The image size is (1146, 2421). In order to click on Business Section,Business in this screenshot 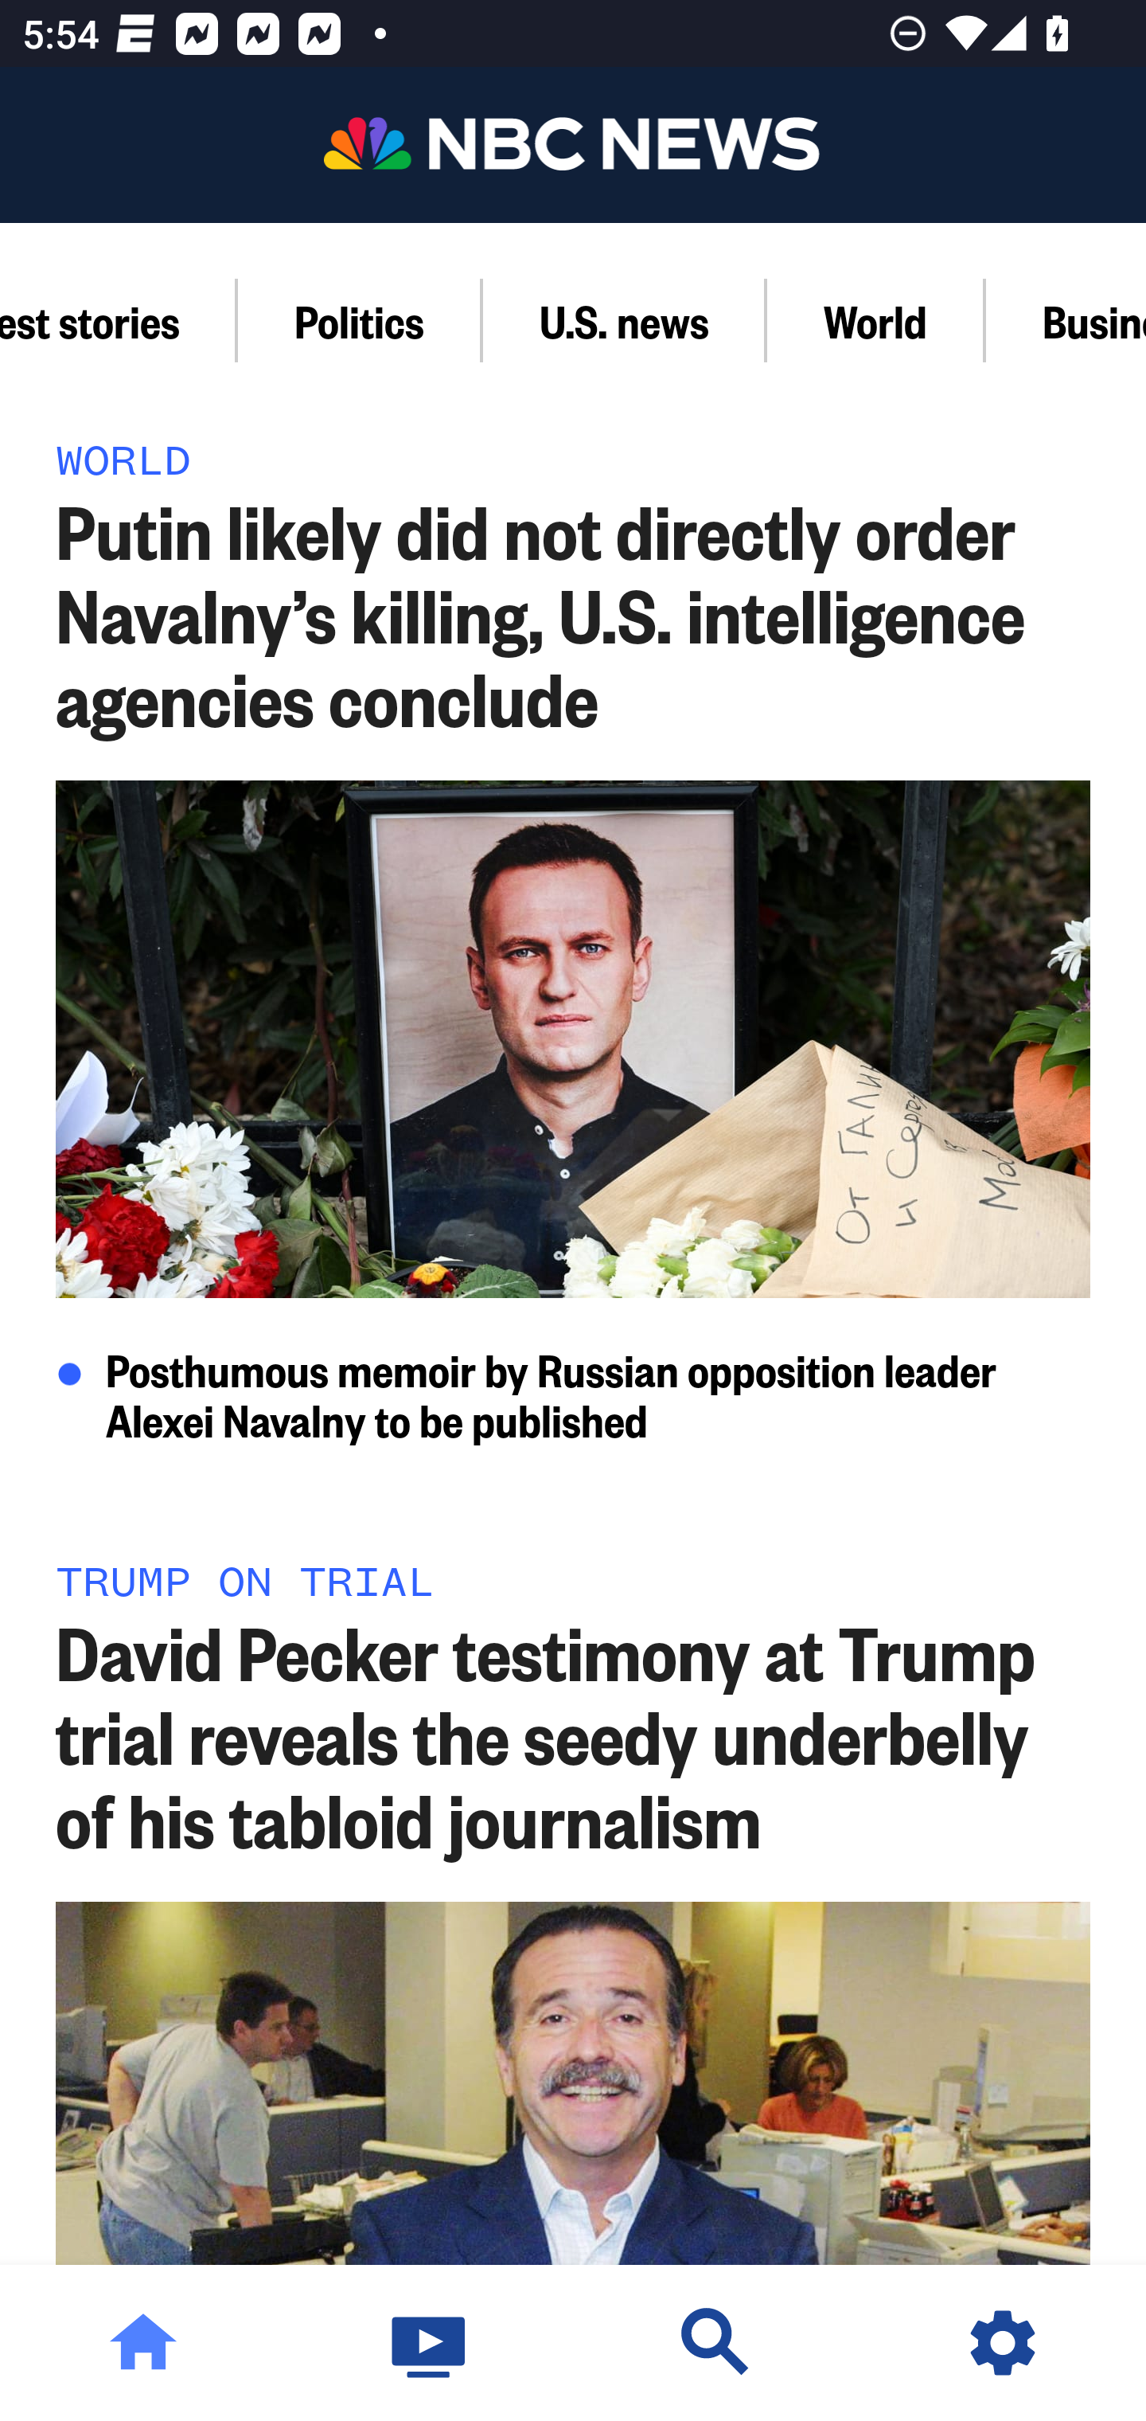, I will do `click(1066, 320)`.